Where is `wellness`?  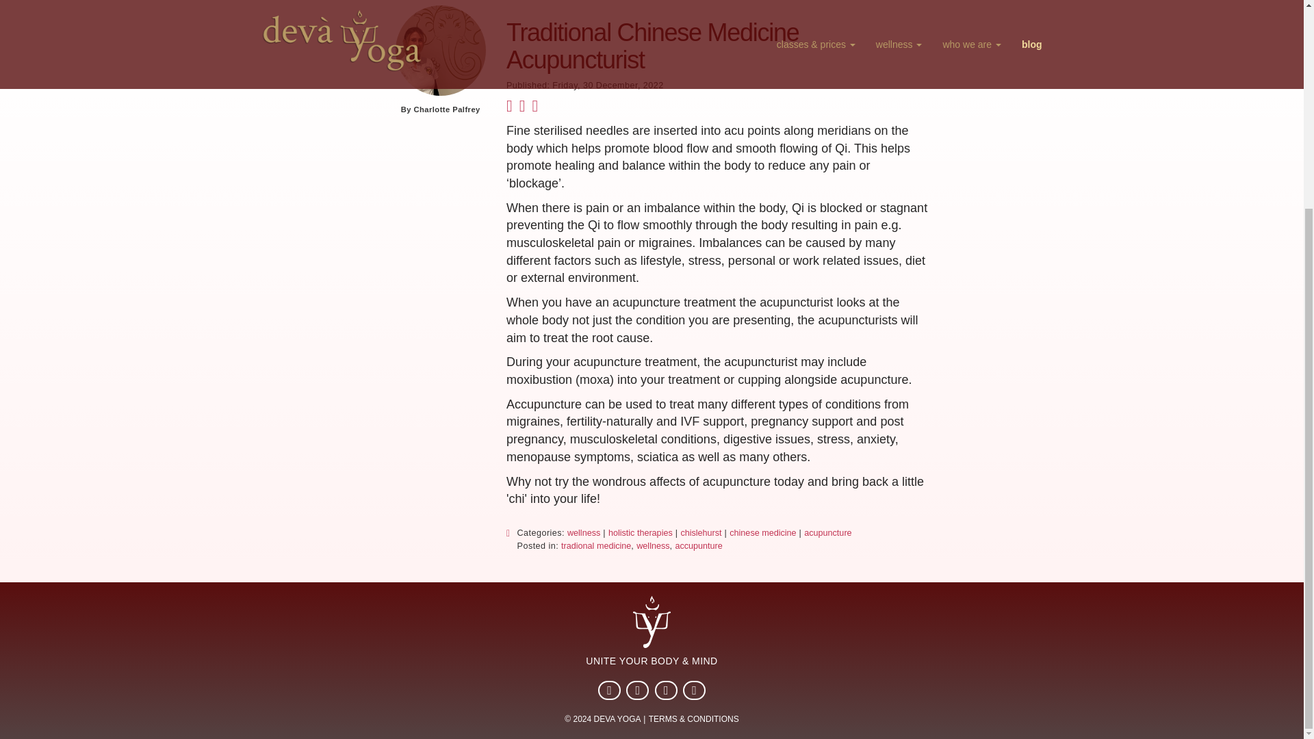
wellness is located at coordinates (652, 546).